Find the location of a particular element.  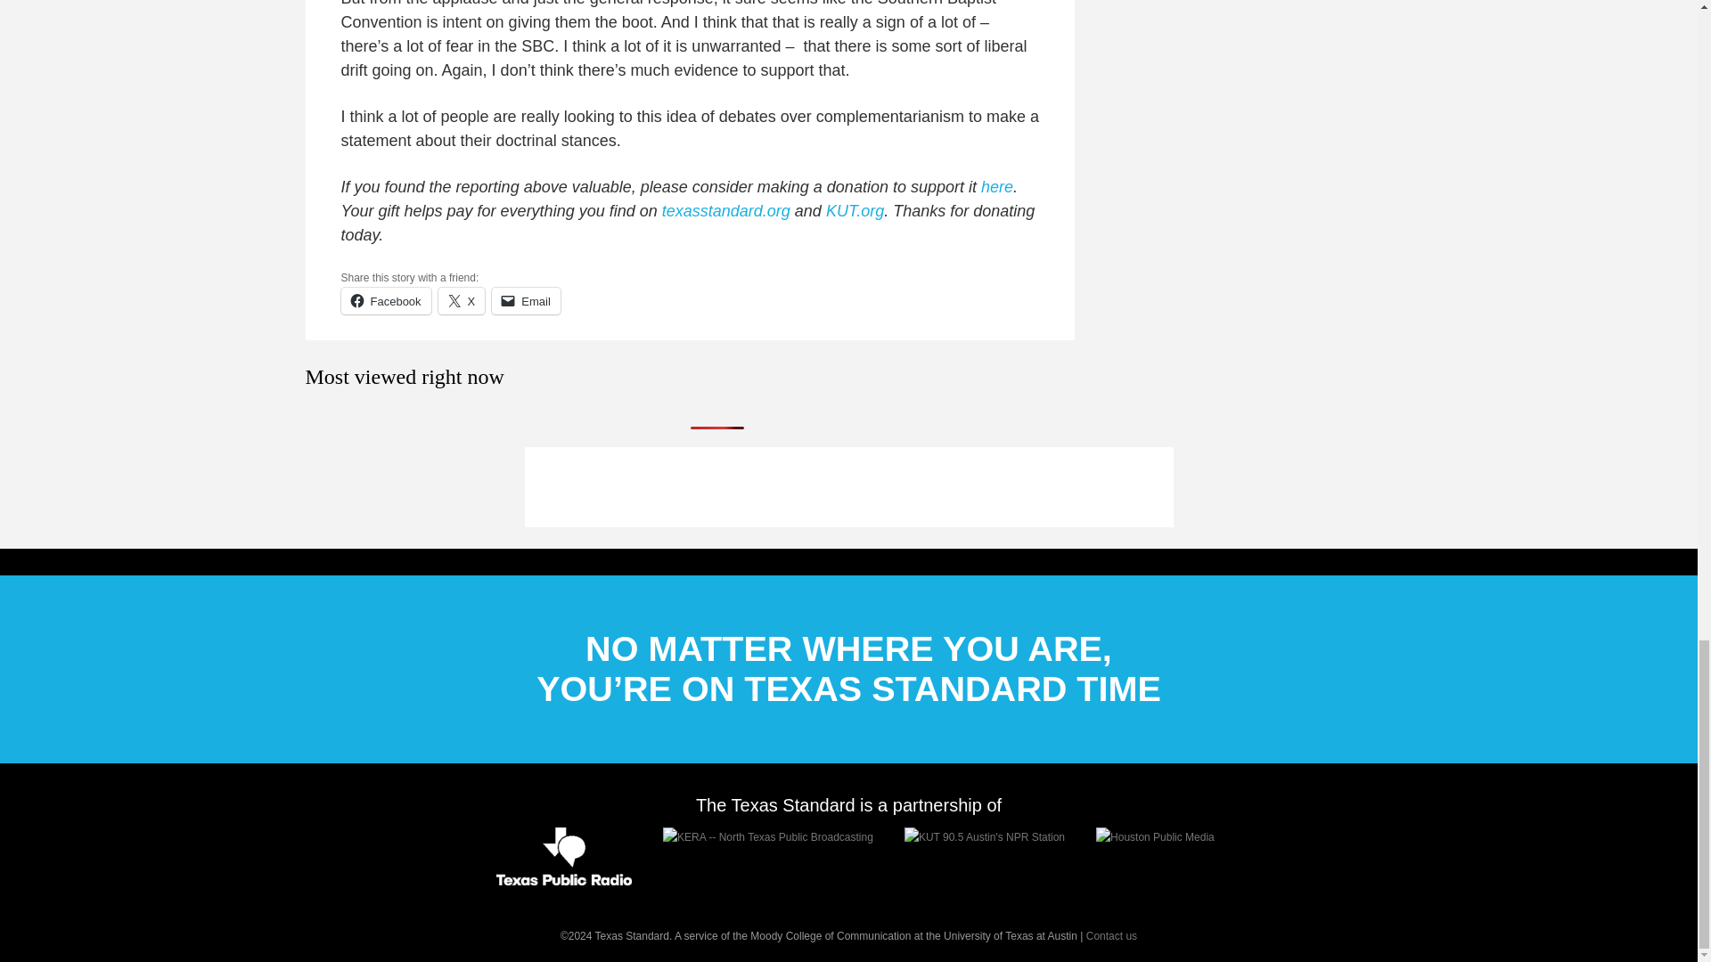

Click to share on X is located at coordinates (462, 301).